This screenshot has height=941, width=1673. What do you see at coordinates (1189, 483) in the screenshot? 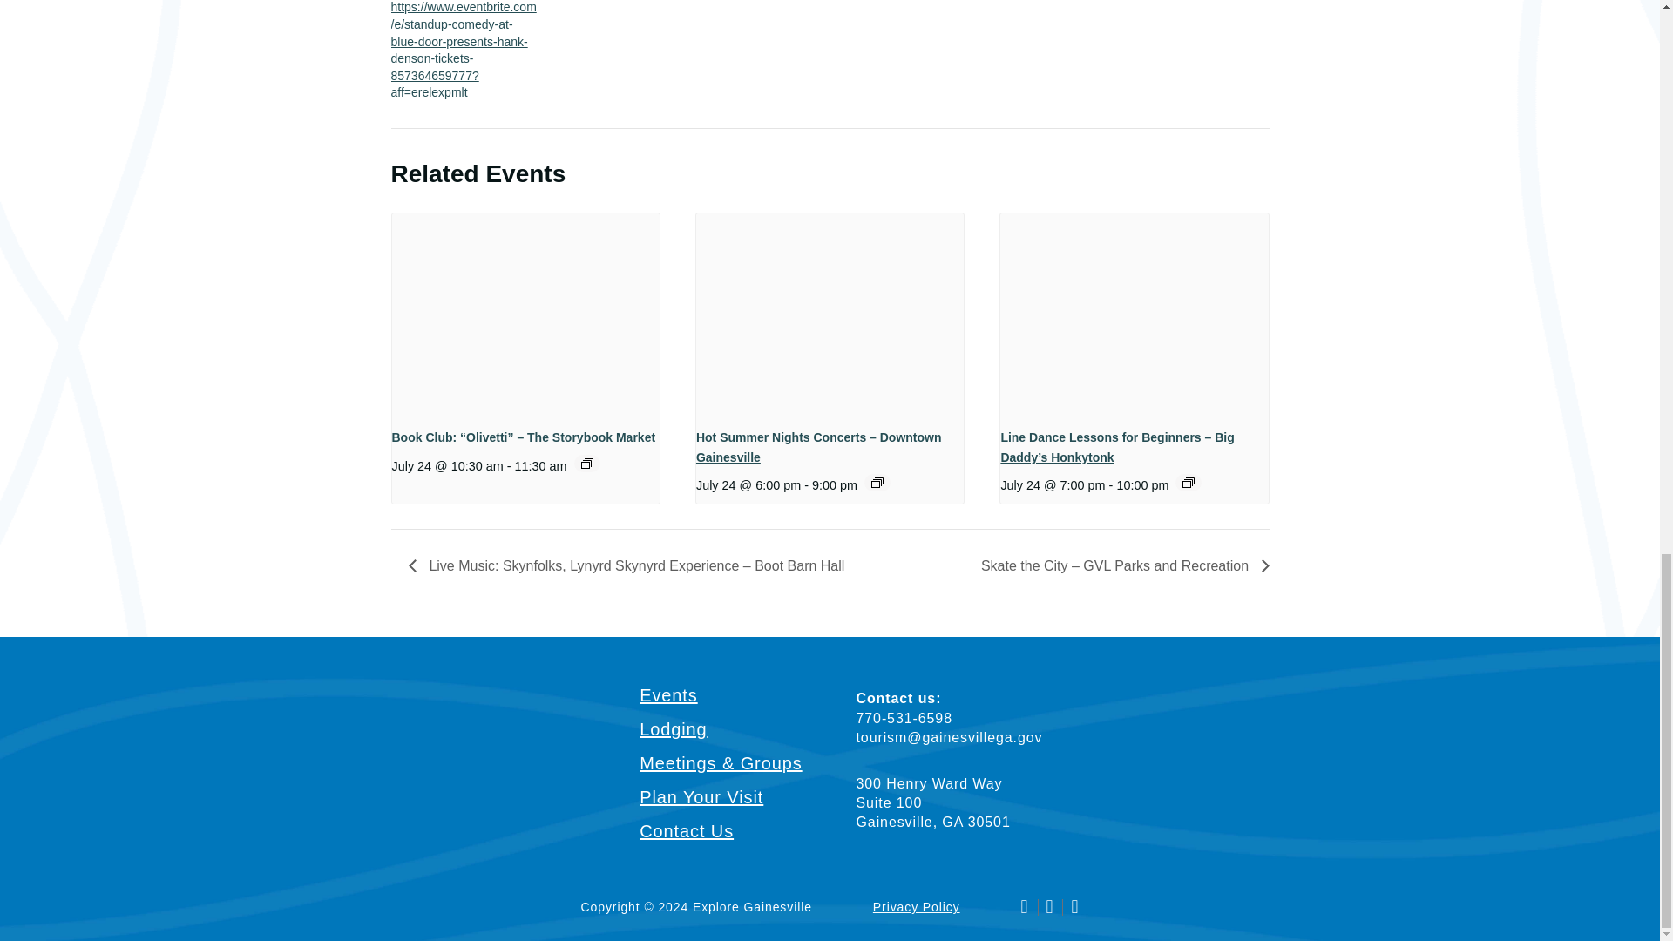
I see `Event Series` at bounding box center [1189, 483].